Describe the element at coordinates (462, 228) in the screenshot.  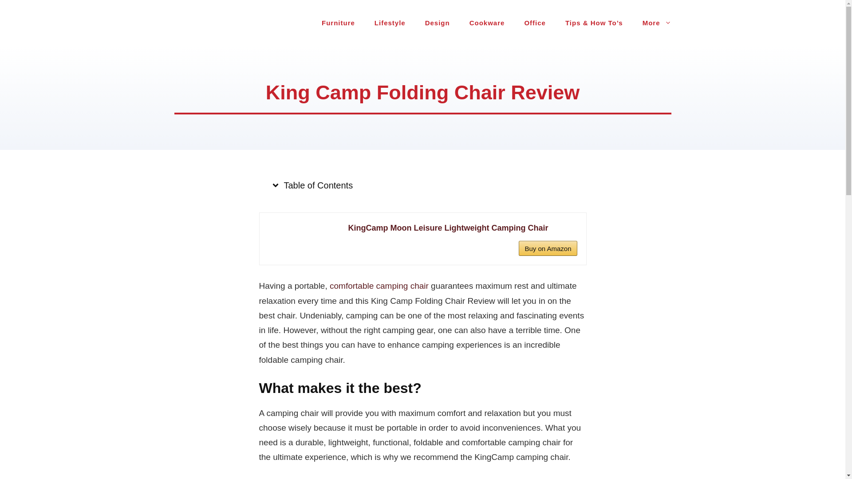
I see `KingCamp Moon Leisure Lightweight Camping Chair` at that location.